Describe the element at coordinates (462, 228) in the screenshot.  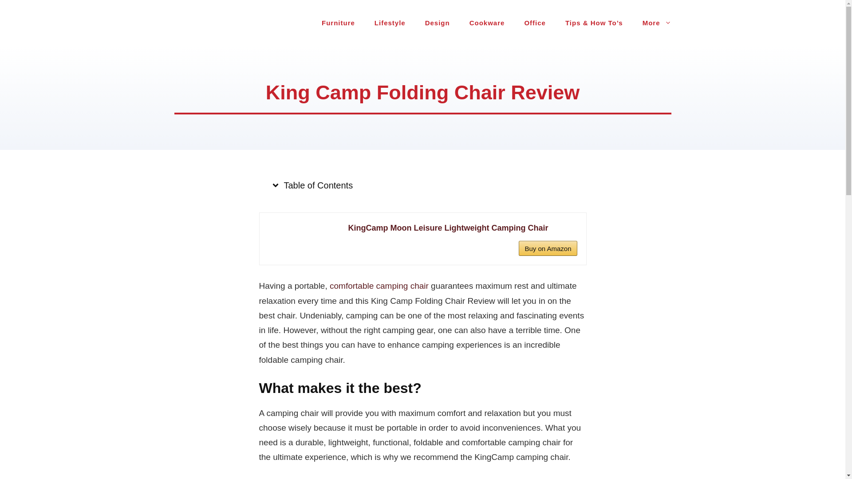
I see `KingCamp Moon Leisure Lightweight Camping Chair` at that location.